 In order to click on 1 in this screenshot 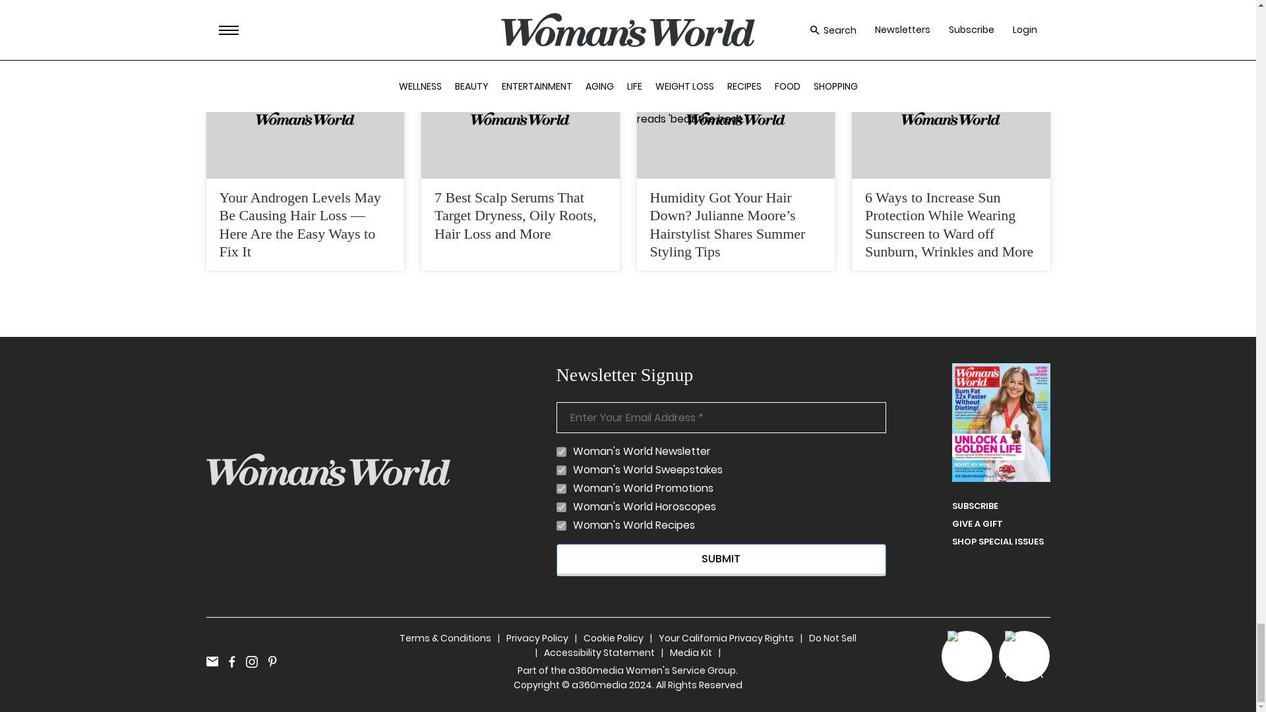, I will do `click(561, 507)`.